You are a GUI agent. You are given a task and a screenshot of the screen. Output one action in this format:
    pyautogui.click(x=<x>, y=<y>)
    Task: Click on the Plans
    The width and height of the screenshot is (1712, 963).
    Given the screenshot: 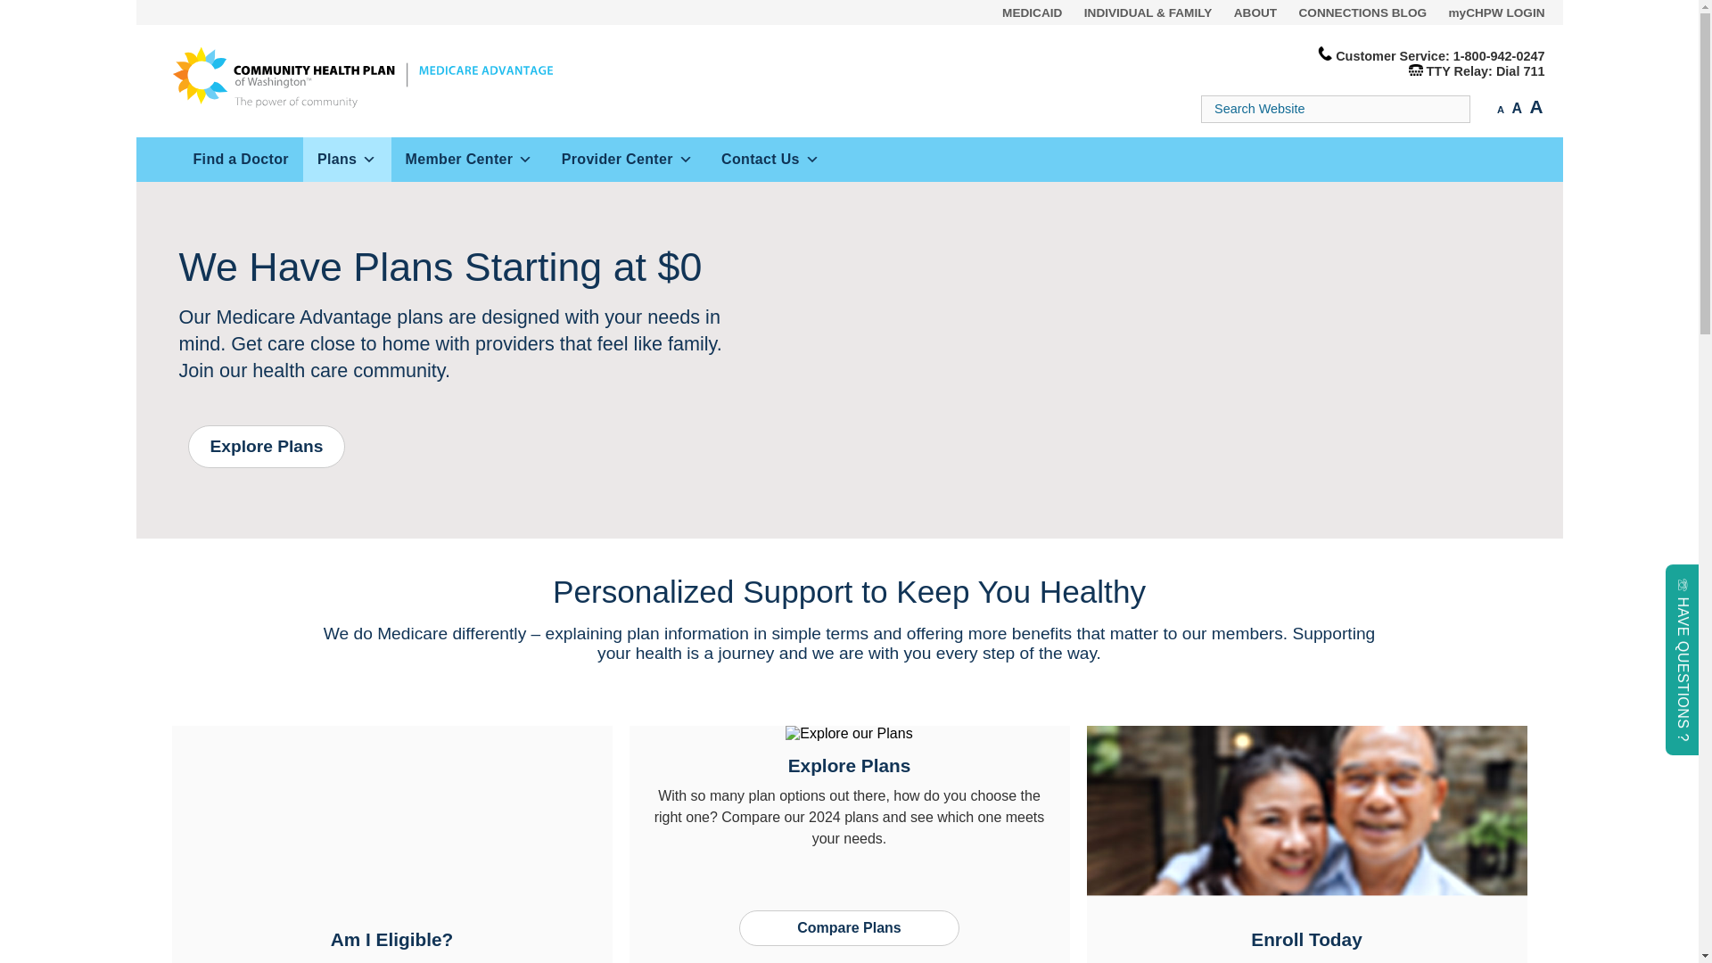 What is the action you would take?
    pyautogui.click(x=347, y=160)
    